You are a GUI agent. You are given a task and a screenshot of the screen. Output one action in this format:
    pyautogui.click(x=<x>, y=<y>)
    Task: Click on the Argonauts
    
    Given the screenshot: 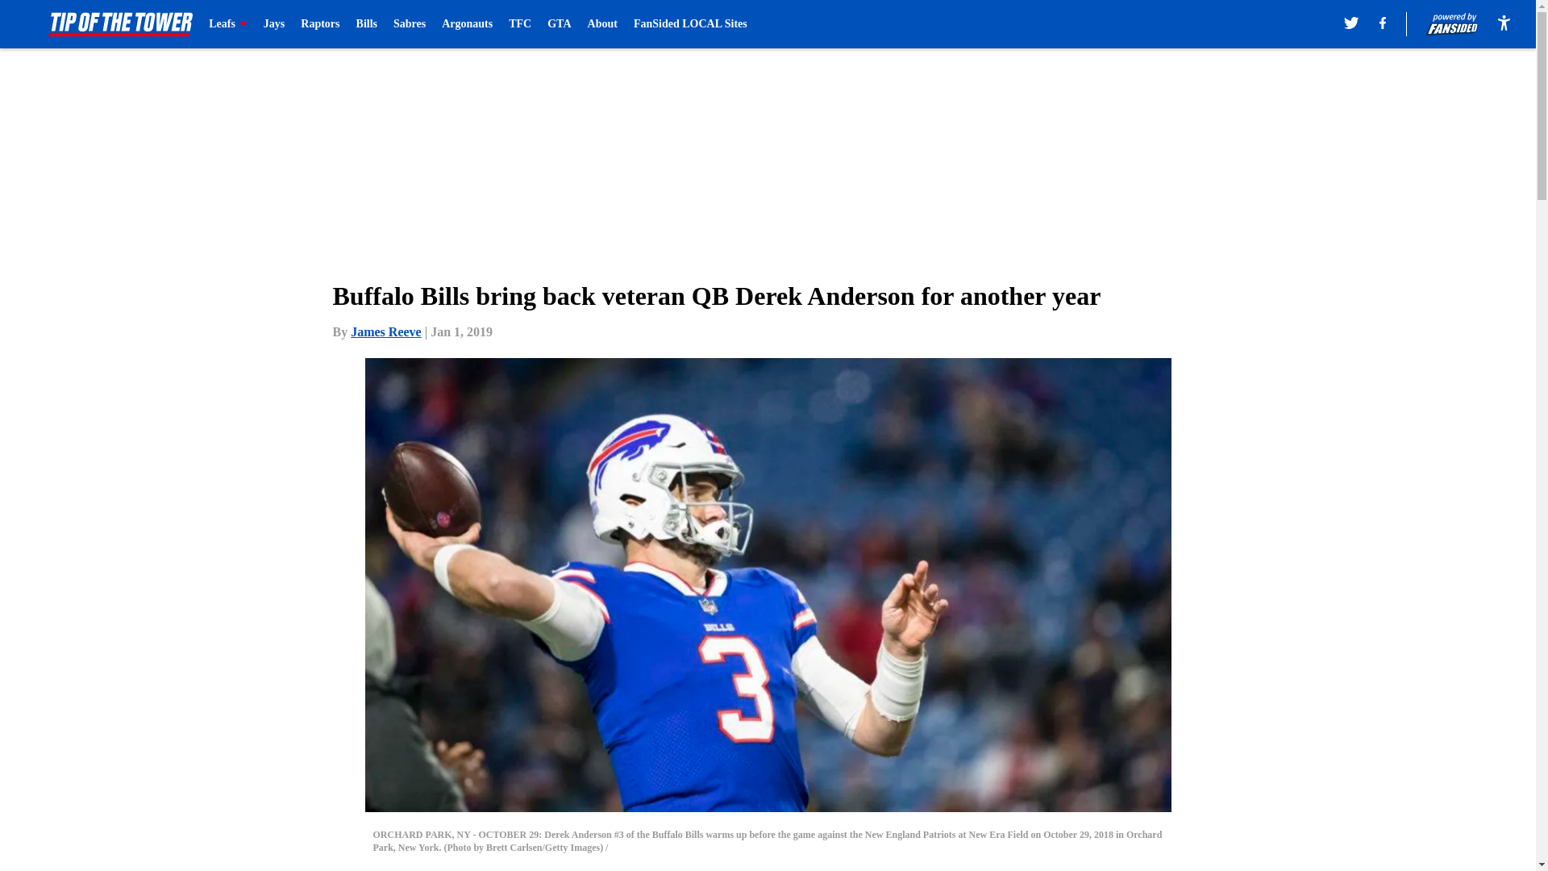 What is the action you would take?
    pyautogui.click(x=466, y=24)
    